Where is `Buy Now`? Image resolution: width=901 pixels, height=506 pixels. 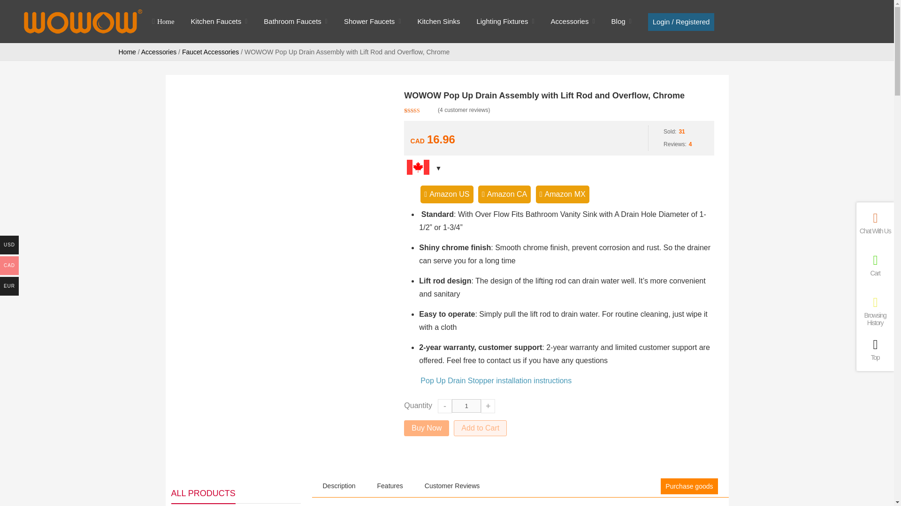
Buy Now is located at coordinates (426, 428).